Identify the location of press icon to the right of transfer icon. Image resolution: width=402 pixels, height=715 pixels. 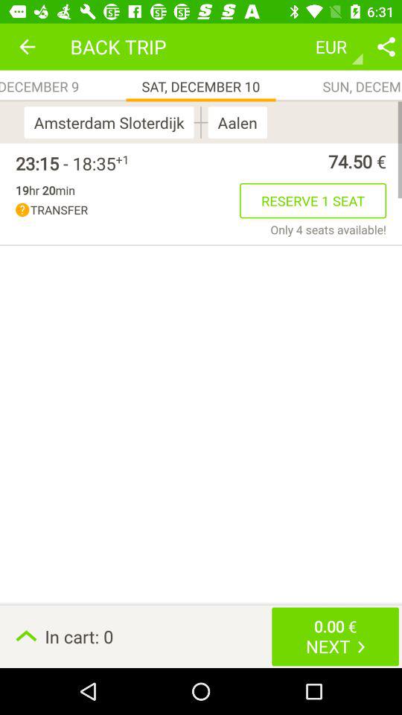
(313, 200).